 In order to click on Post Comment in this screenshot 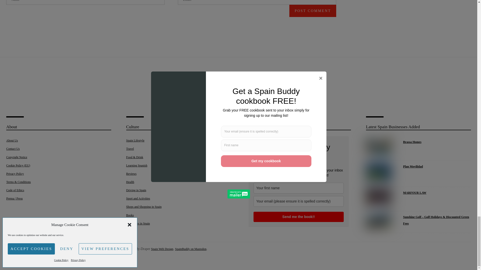, I will do `click(313, 11)`.